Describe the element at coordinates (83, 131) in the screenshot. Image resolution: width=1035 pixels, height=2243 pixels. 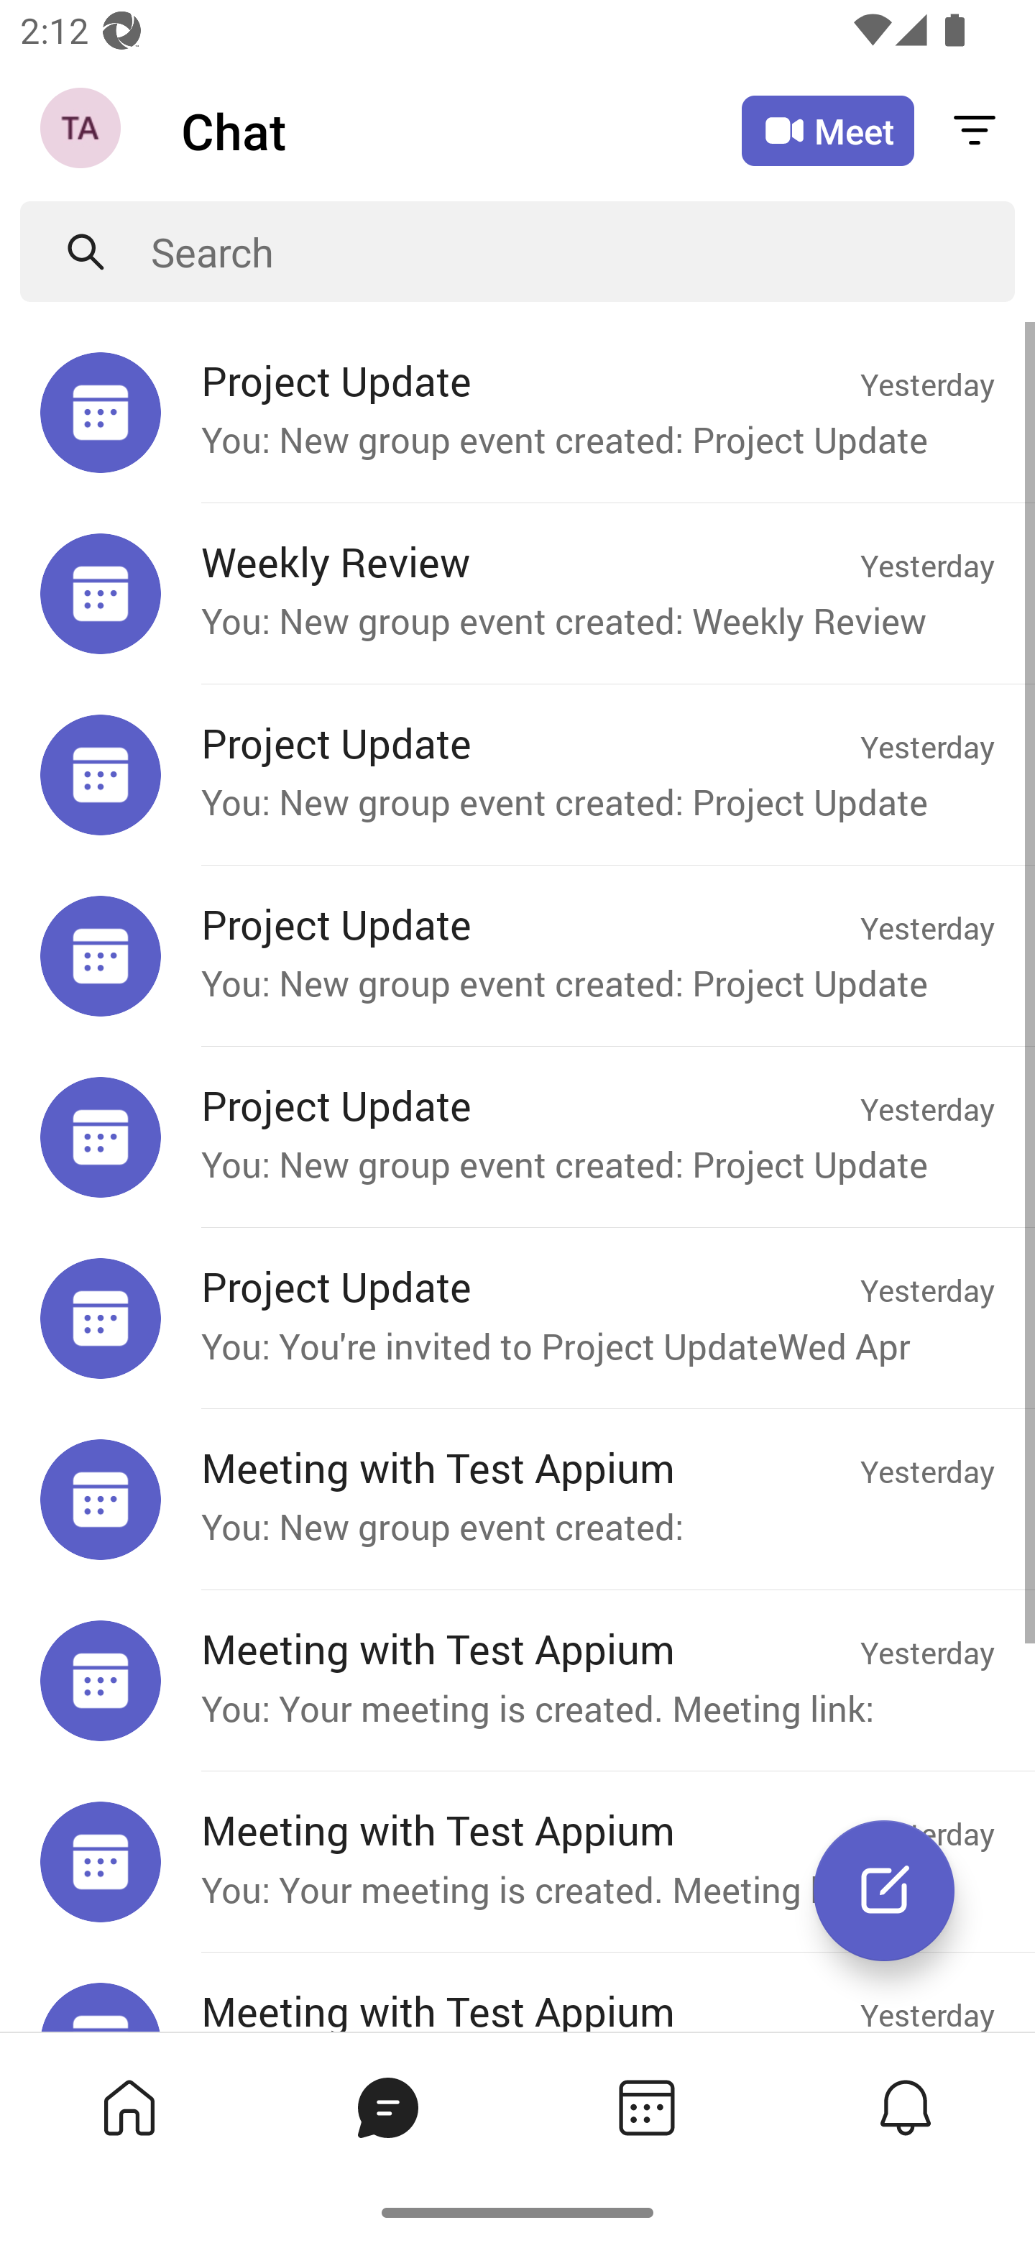
I see `Navigation` at that location.